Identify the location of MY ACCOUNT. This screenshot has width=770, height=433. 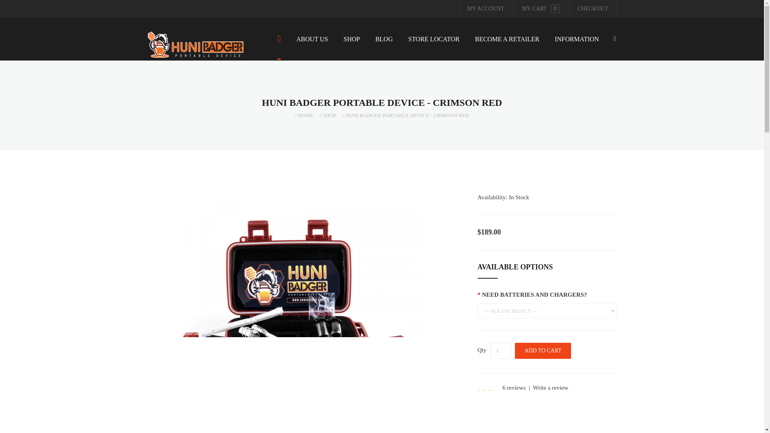
(485, 9).